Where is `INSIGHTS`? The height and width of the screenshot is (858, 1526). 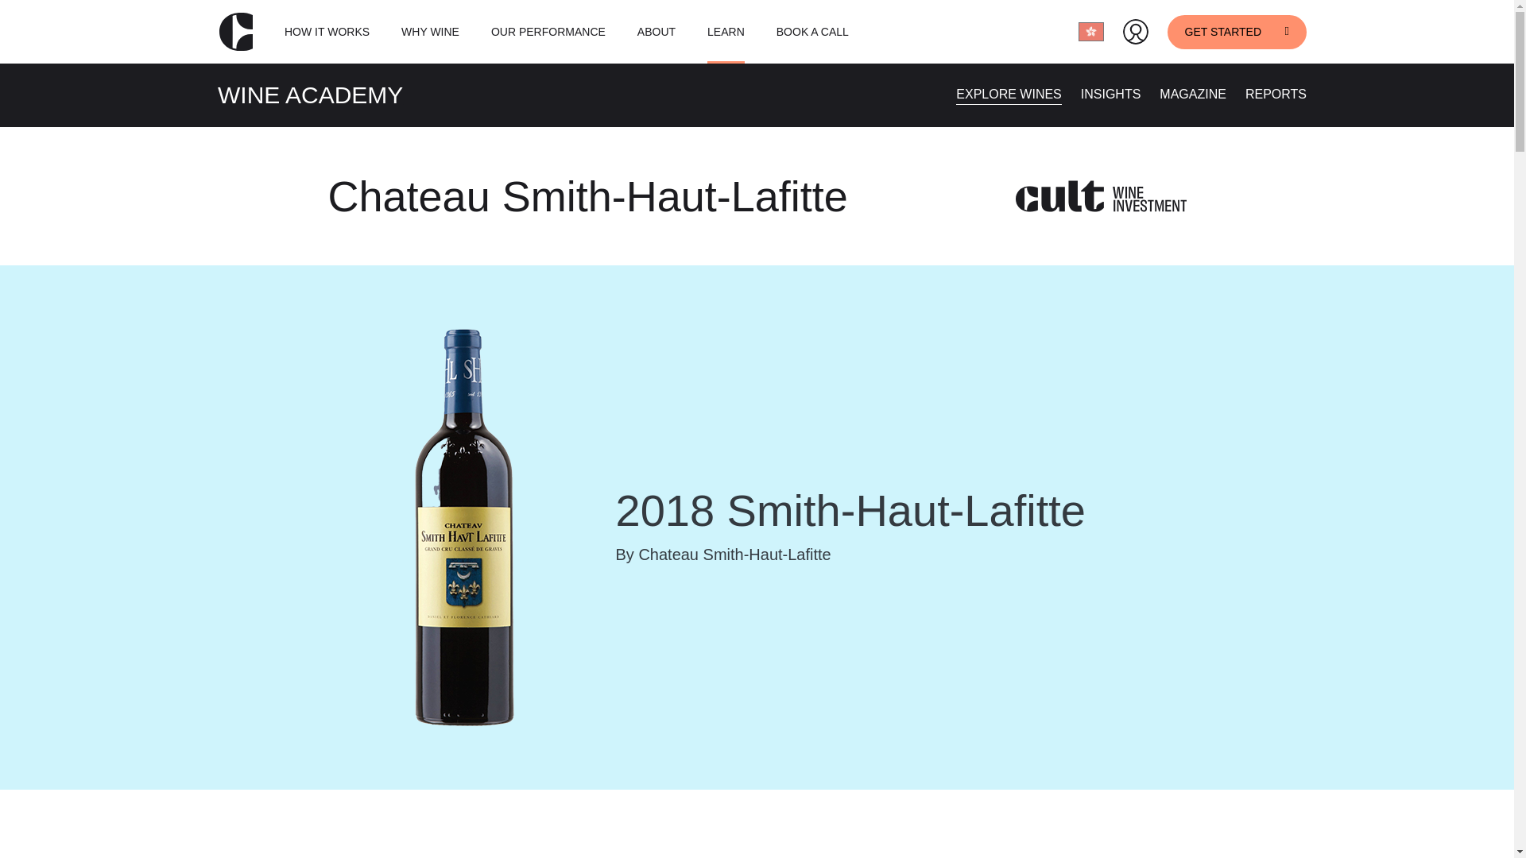
INSIGHTS is located at coordinates (1111, 94).